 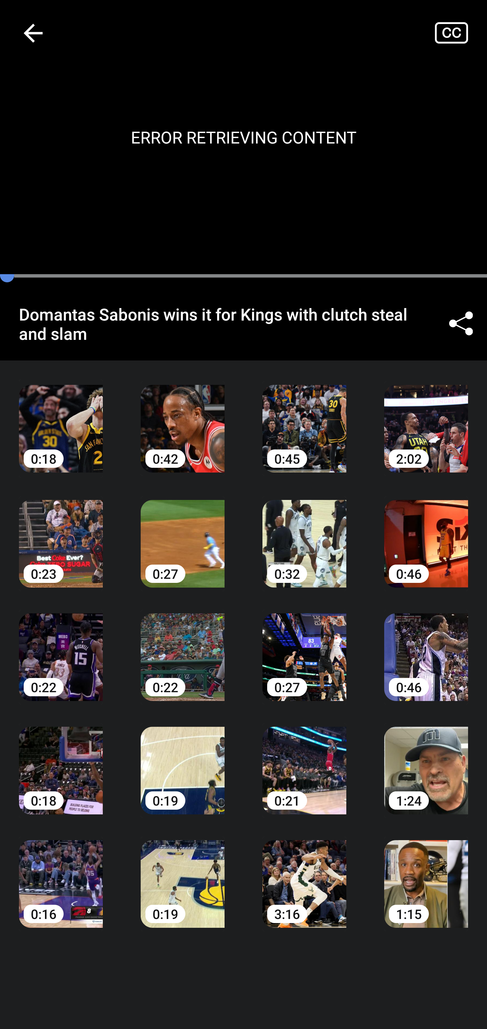 I want to click on 0:19, so click(x=183, y=761).